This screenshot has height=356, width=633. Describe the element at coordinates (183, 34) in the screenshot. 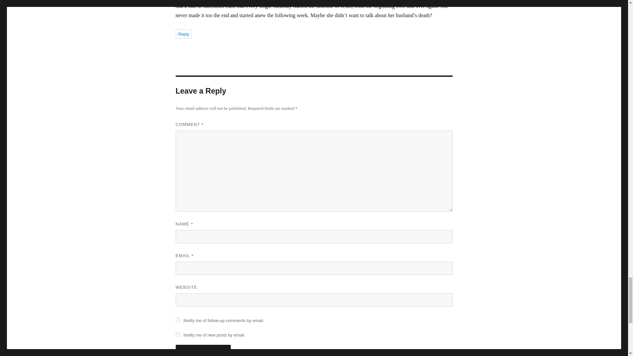

I see `Reply` at that location.